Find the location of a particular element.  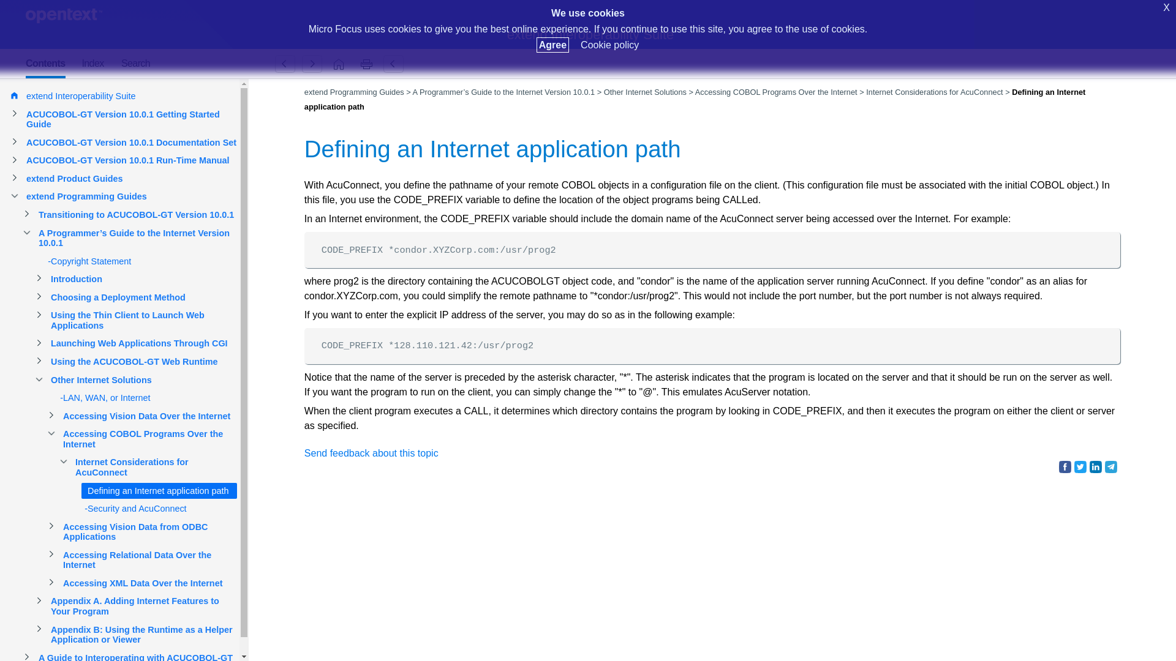

Cookie policy is located at coordinates (609, 45).